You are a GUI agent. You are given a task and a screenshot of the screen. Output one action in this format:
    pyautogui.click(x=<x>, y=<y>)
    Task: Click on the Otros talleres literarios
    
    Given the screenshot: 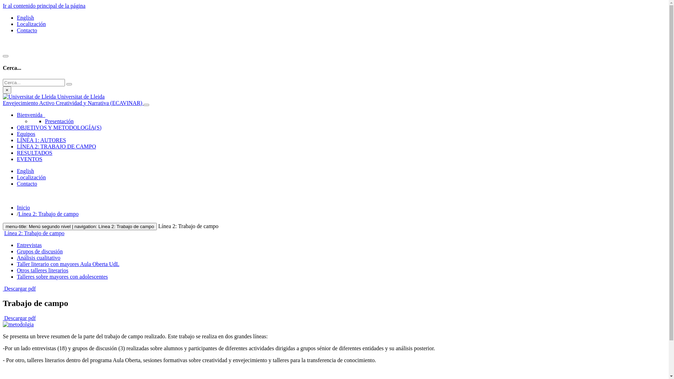 What is the action you would take?
    pyautogui.click(x=43, y=270)
    